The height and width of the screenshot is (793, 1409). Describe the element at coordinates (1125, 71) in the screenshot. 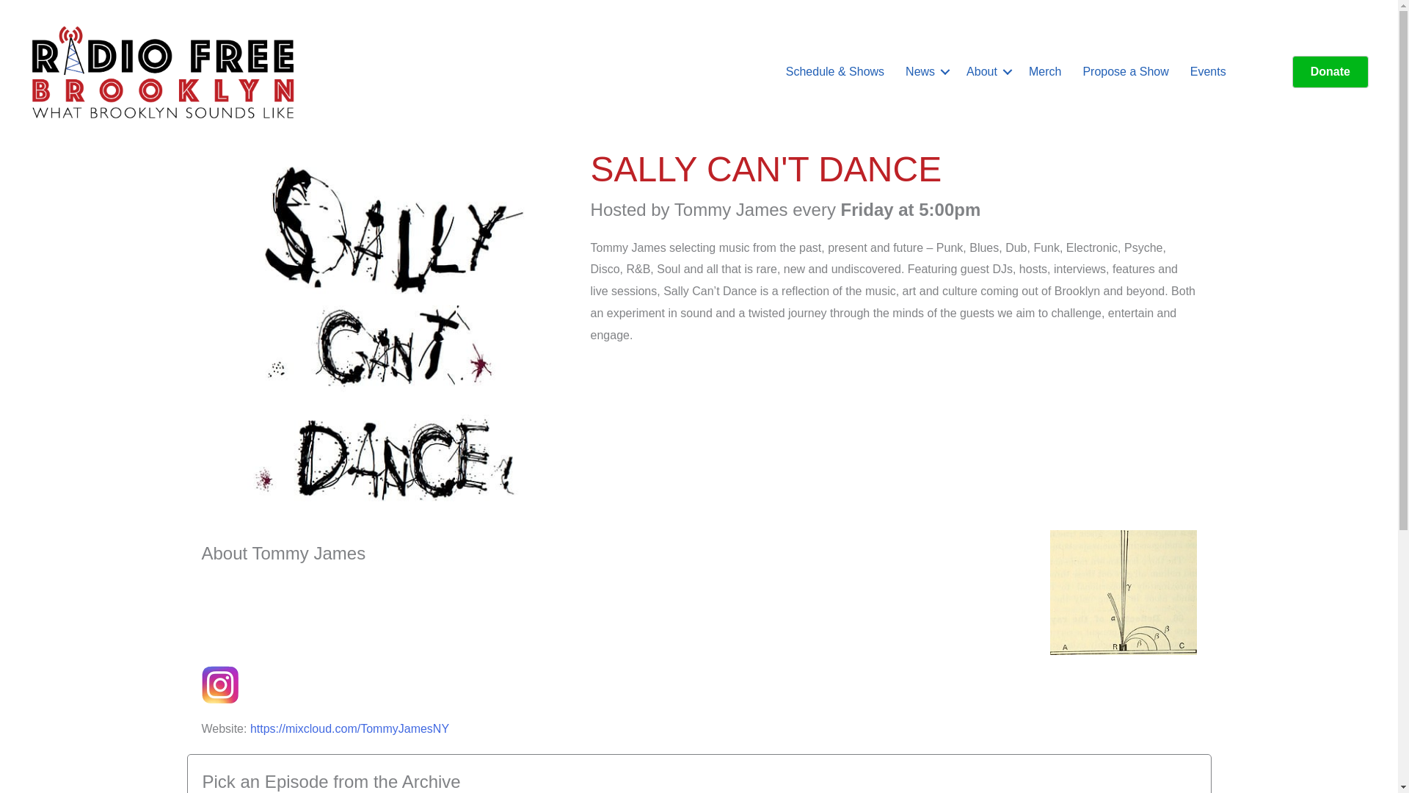

I see `Propose a Show` at that location.